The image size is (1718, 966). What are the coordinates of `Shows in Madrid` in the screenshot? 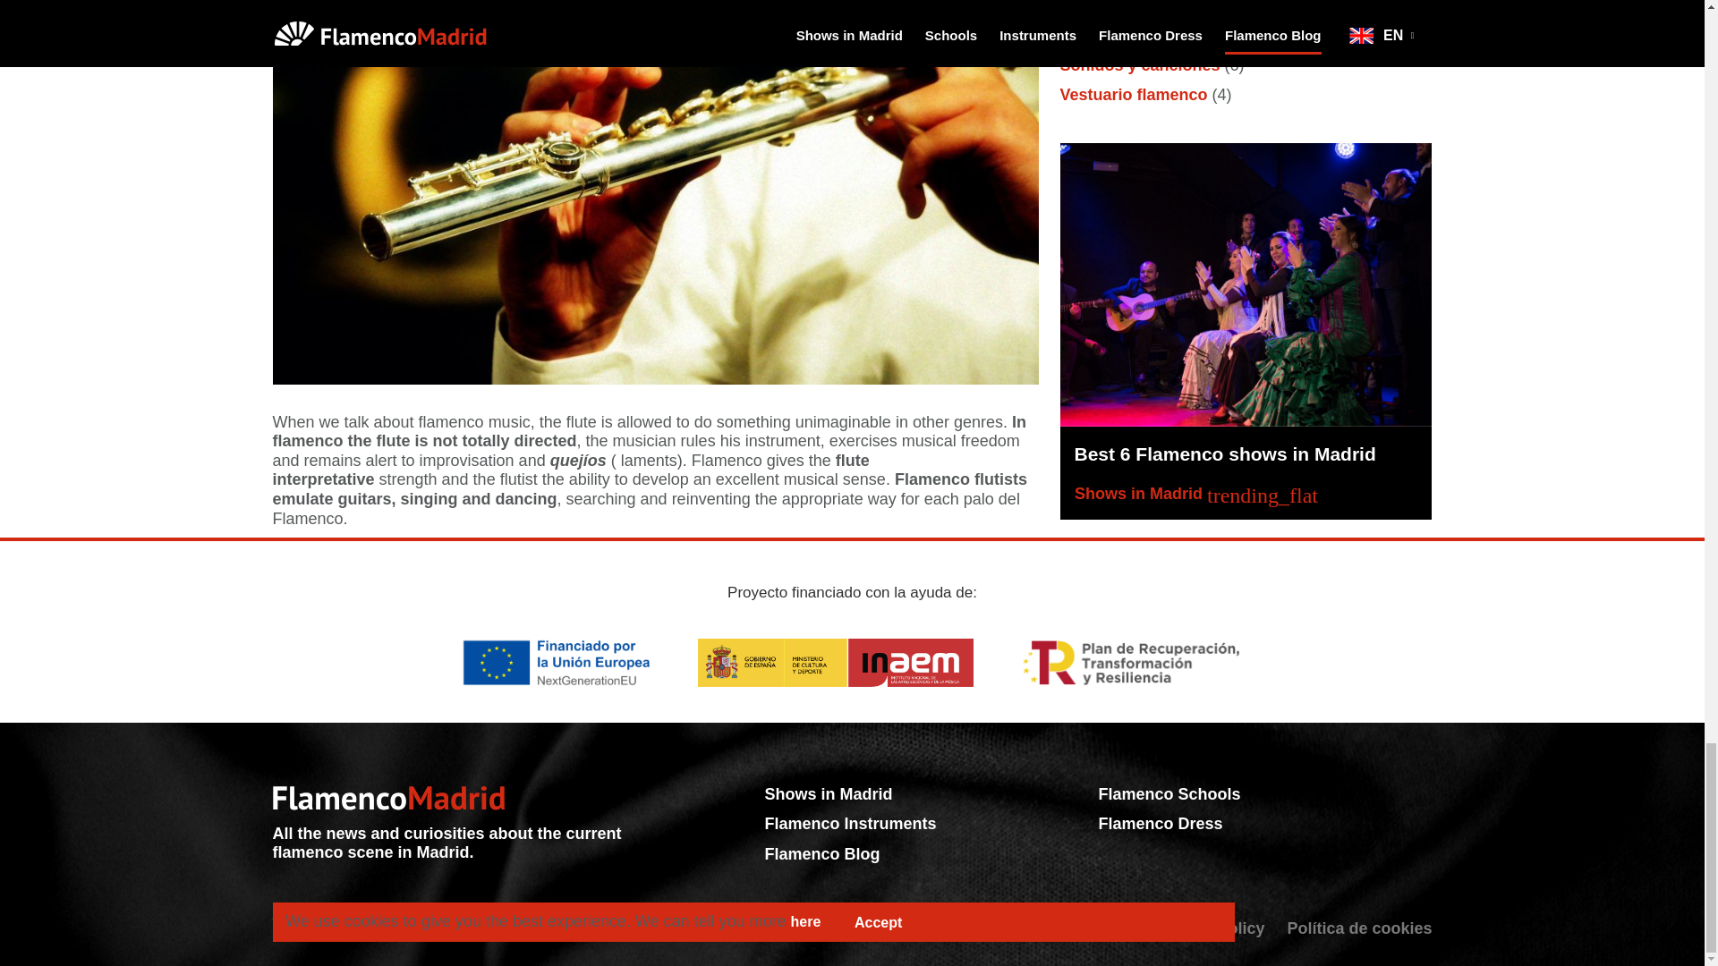 It's located at (828, 794).